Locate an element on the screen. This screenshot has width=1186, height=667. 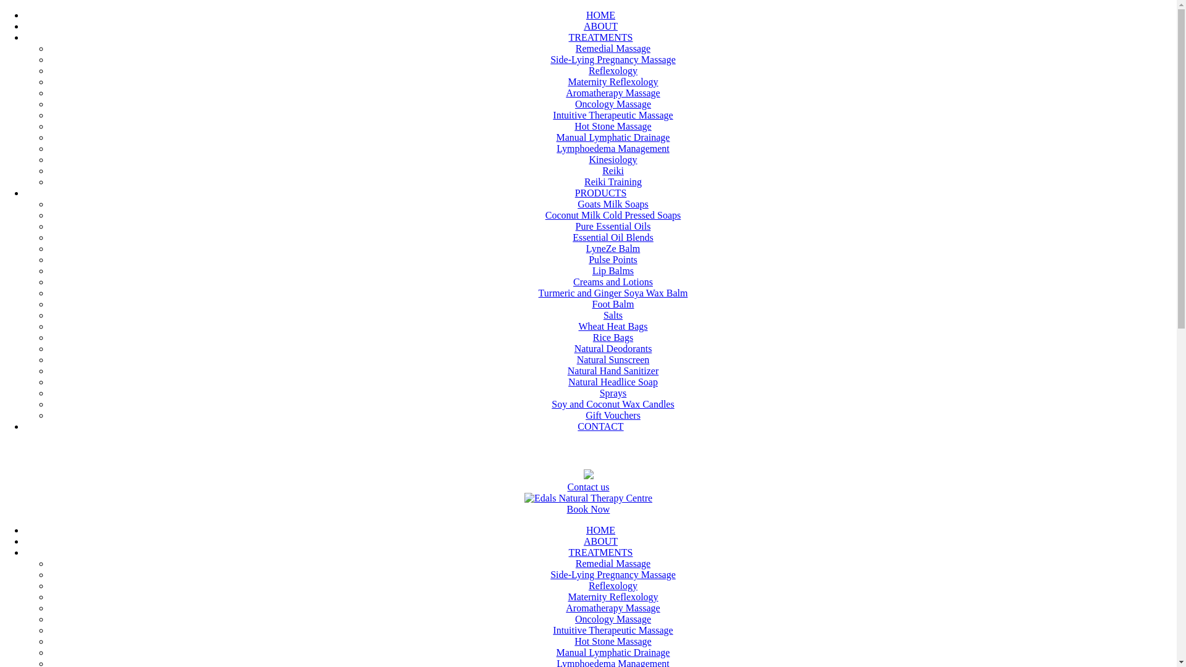
Kinesiology is located at coordinates (613, 159).